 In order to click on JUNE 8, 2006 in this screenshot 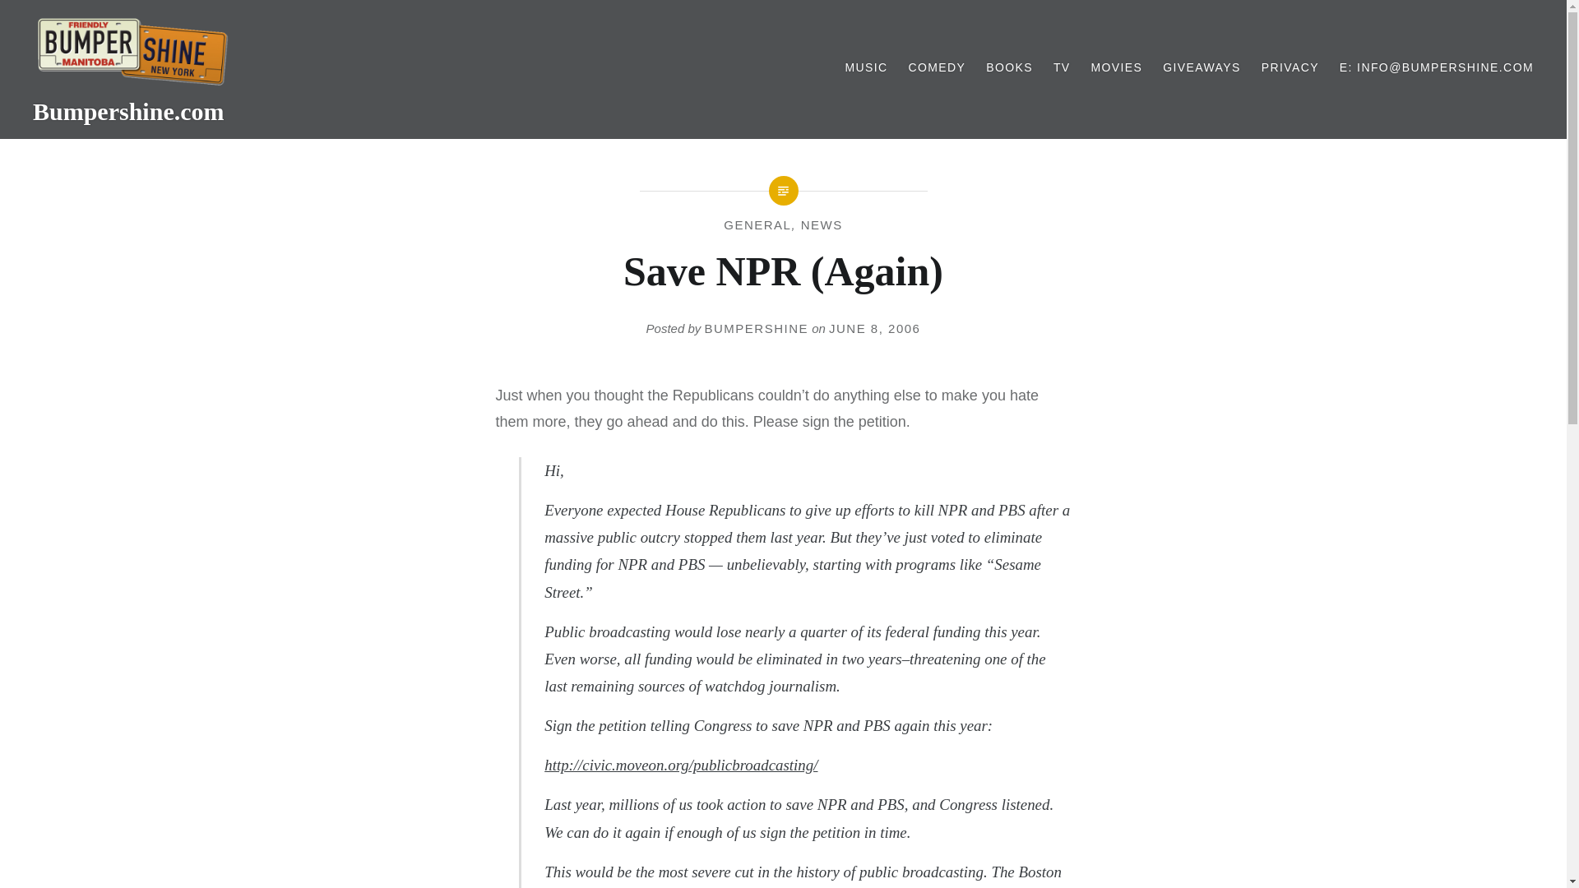, I will do `click(875, 328)`.